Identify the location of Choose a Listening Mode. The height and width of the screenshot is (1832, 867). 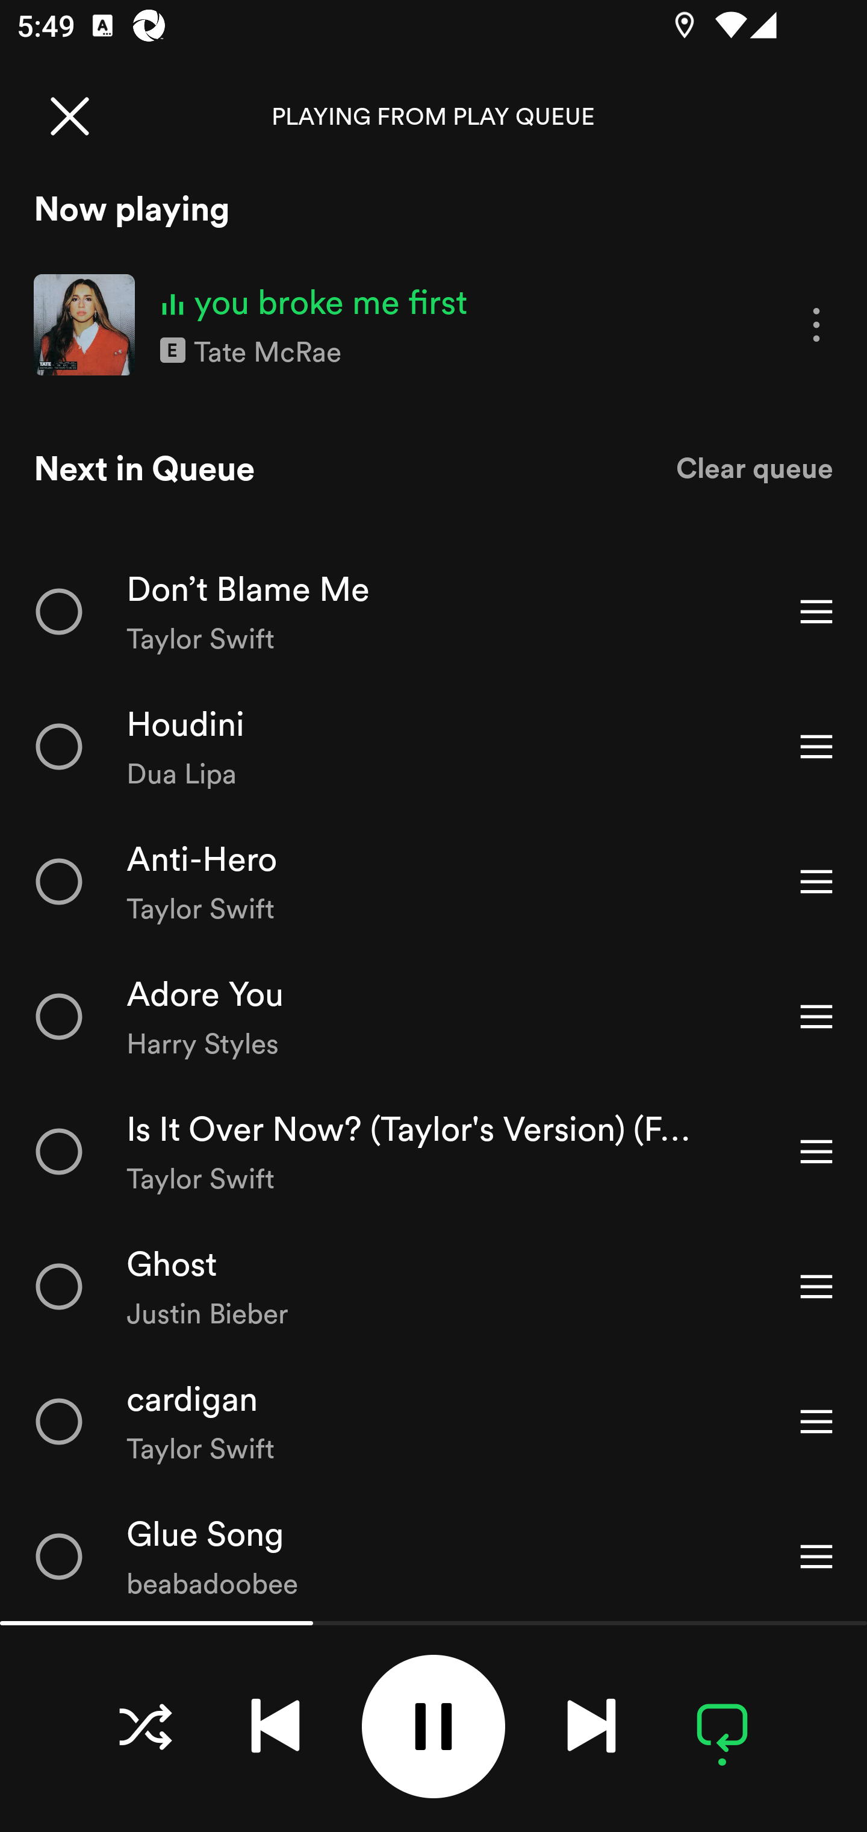
(144, 1726).